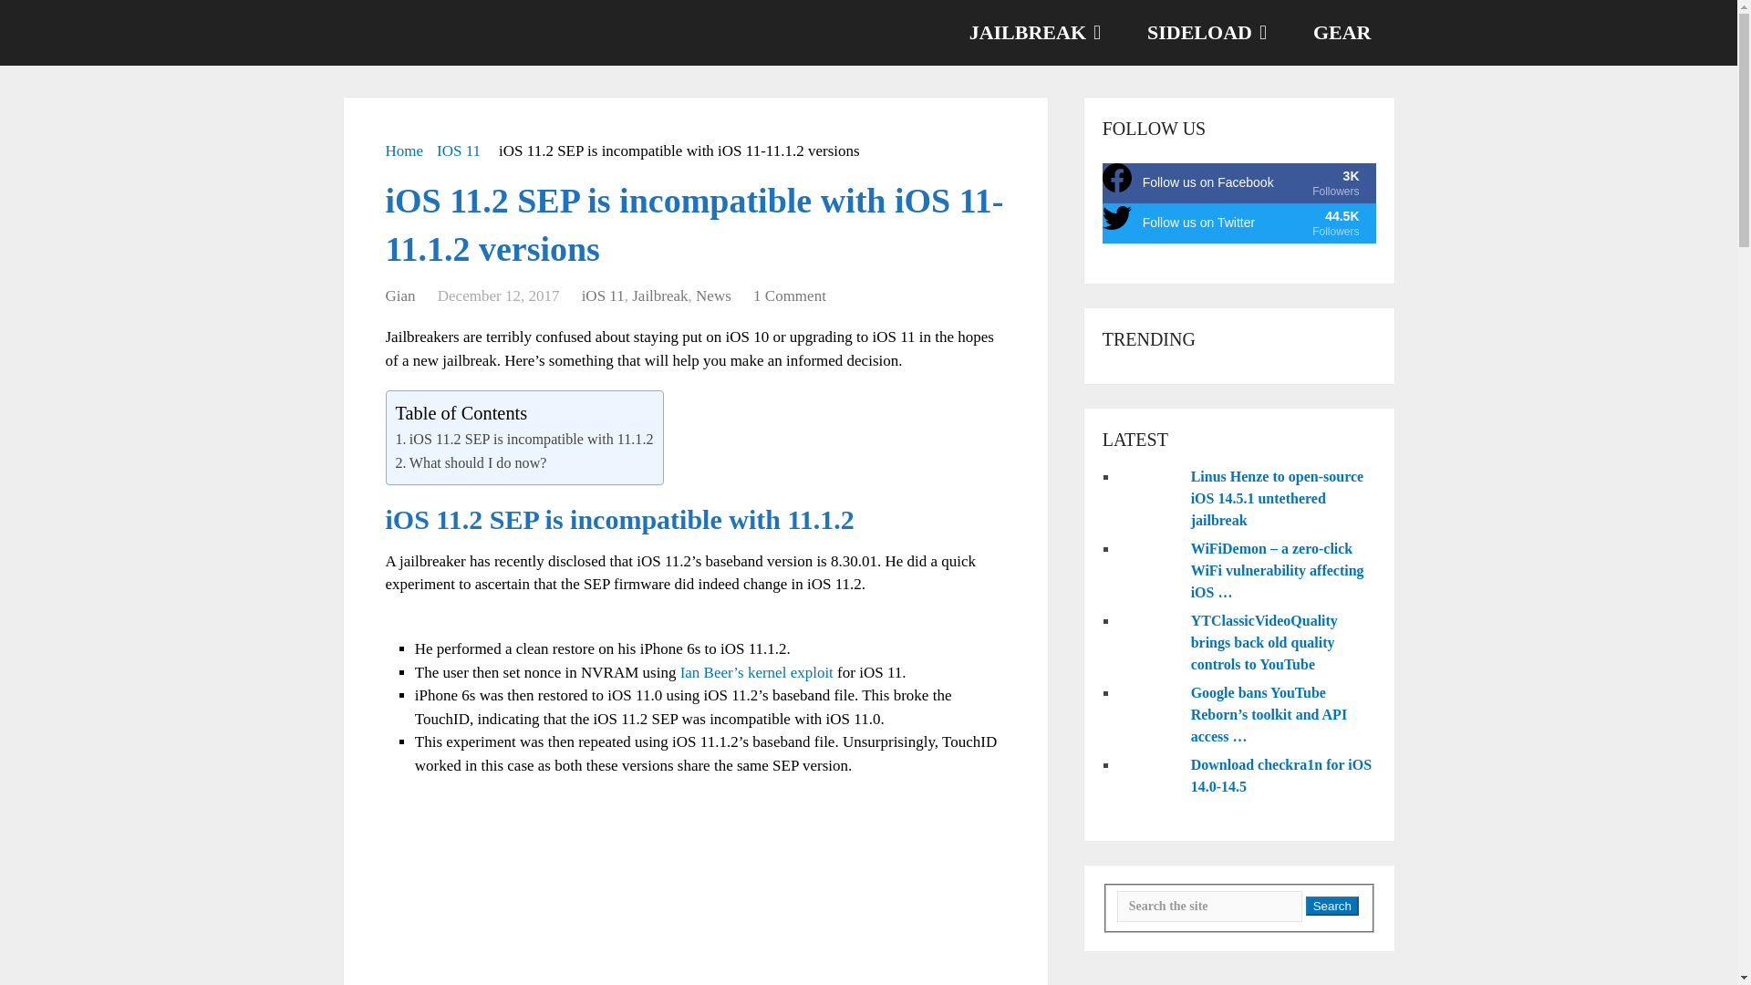 The image size is (1751, 985). What do you see at coordinates (603, 295) in the screenshot?
I see `iOS 11` at bounding box center [603, 295].